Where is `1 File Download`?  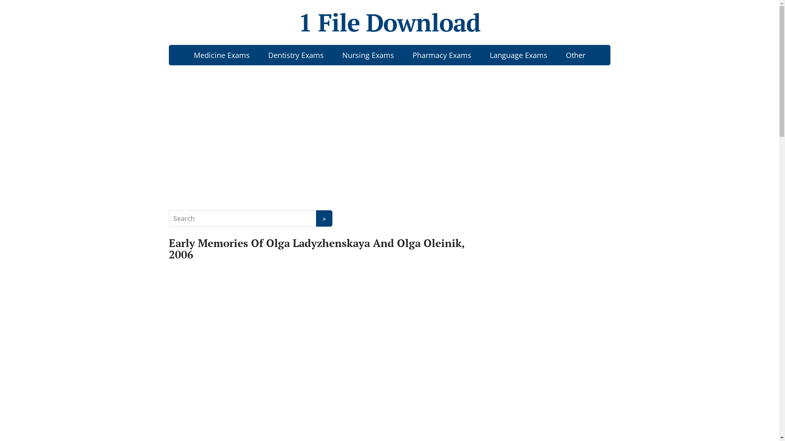
1 File Download is located at coordinates (389, 22).